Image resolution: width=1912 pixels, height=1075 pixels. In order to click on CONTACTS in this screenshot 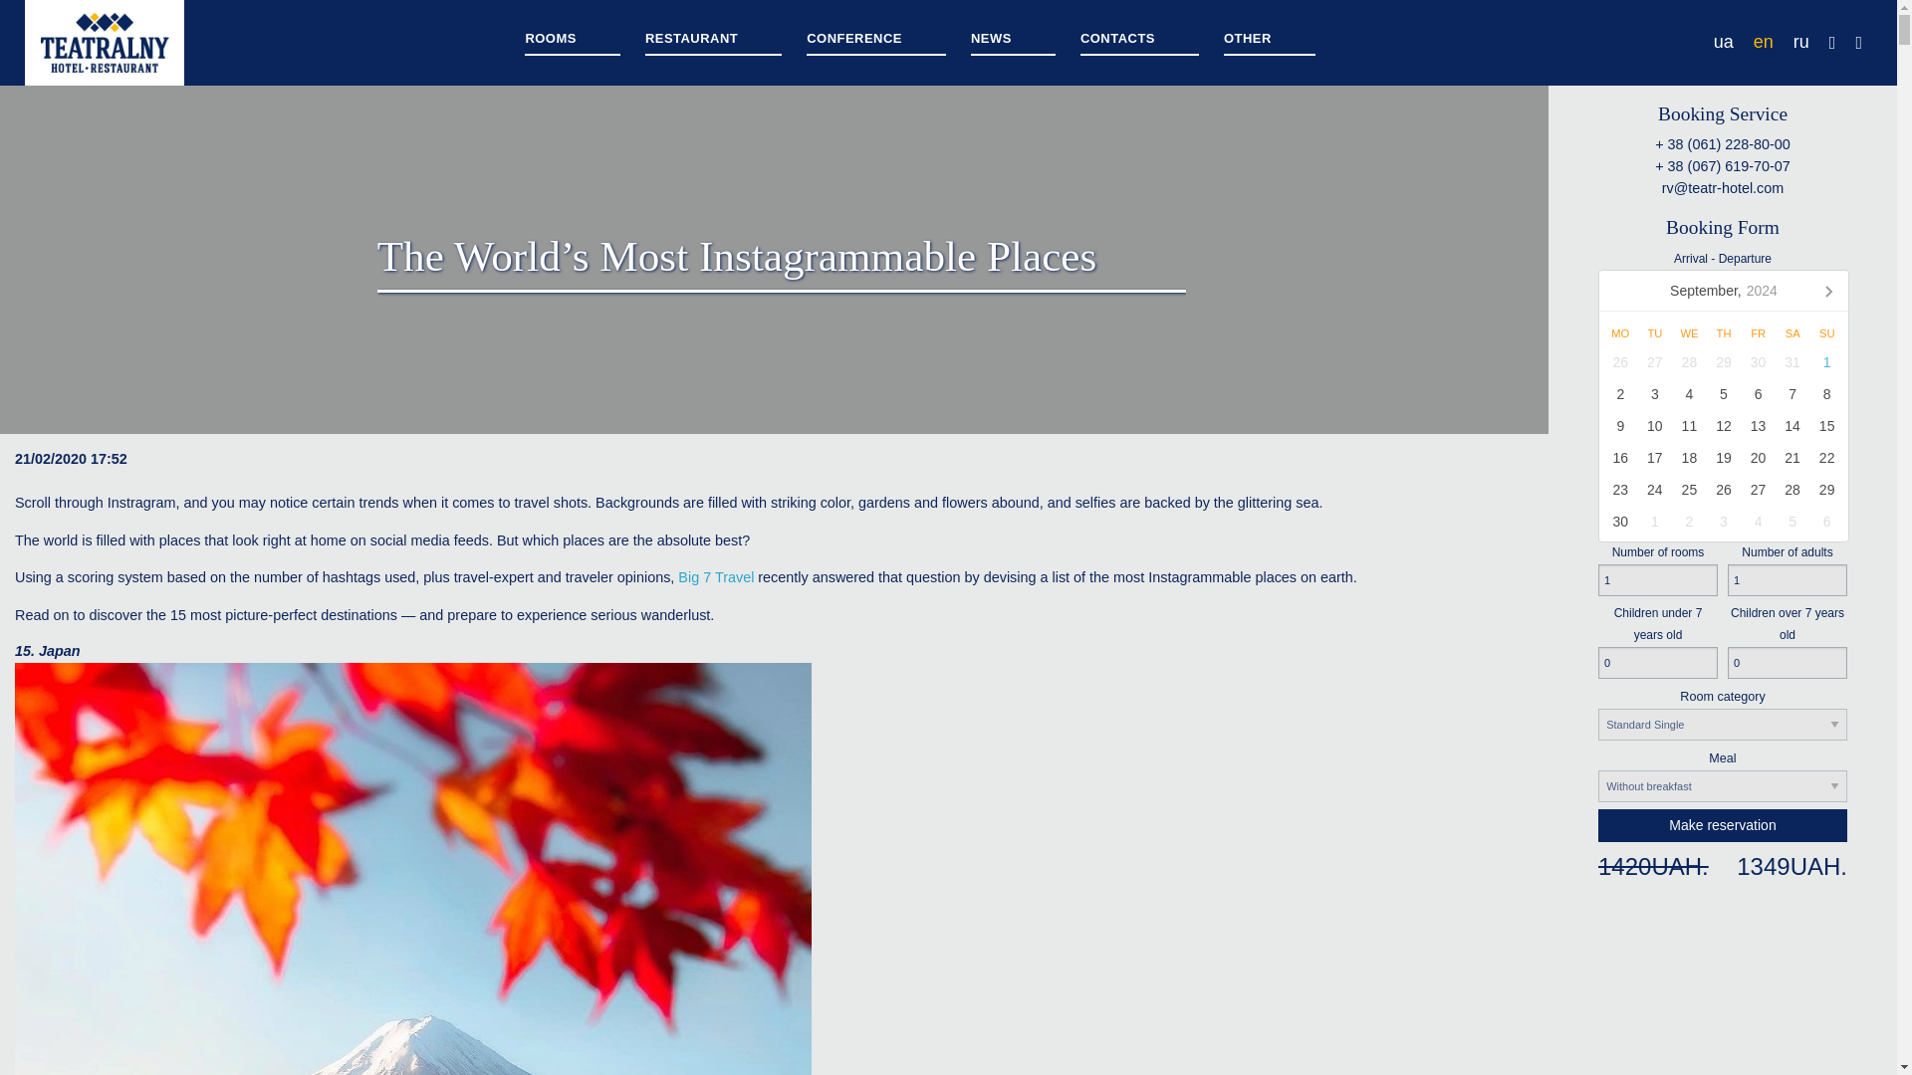, I will do `click(1139, 42)`.